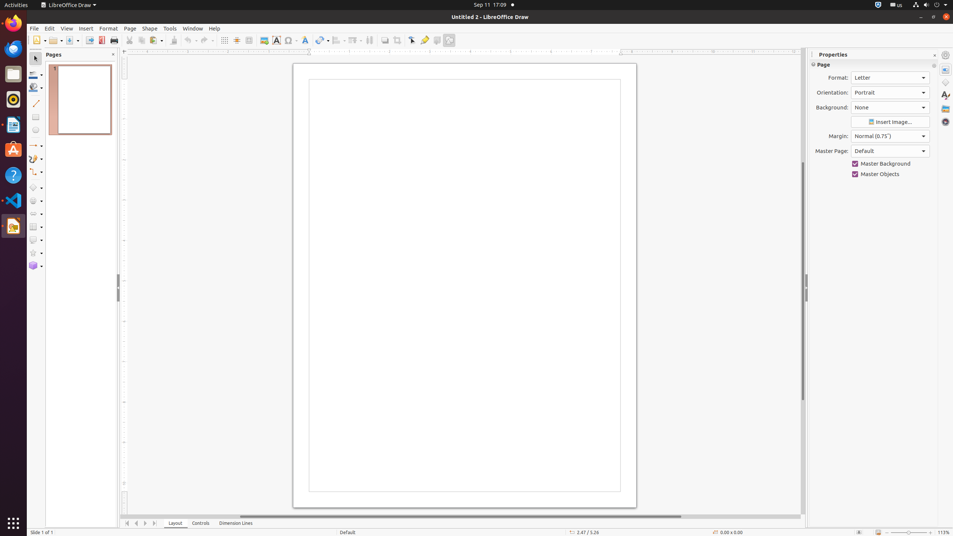 This screenshot has width=953, height=536. What do you see at coordinates (946, 109) in the screenshot?
I see `Gallery` at bounding box center [946, 109].